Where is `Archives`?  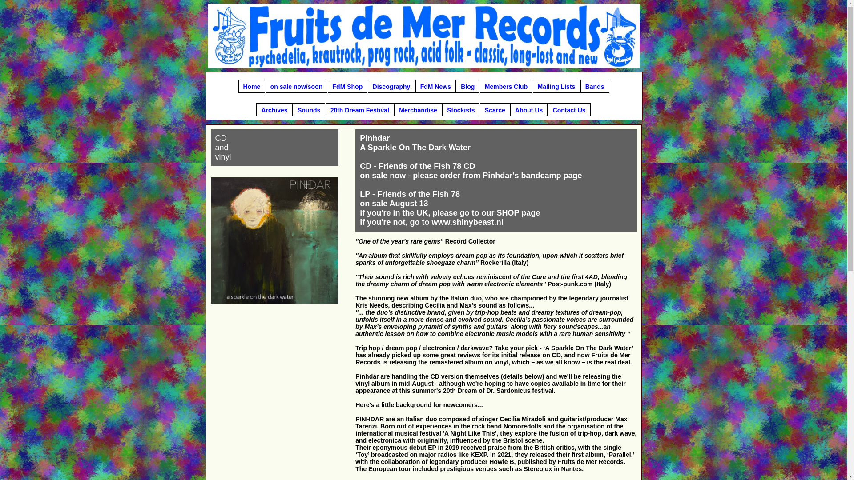 Archives is located at coordinates (274, 110).